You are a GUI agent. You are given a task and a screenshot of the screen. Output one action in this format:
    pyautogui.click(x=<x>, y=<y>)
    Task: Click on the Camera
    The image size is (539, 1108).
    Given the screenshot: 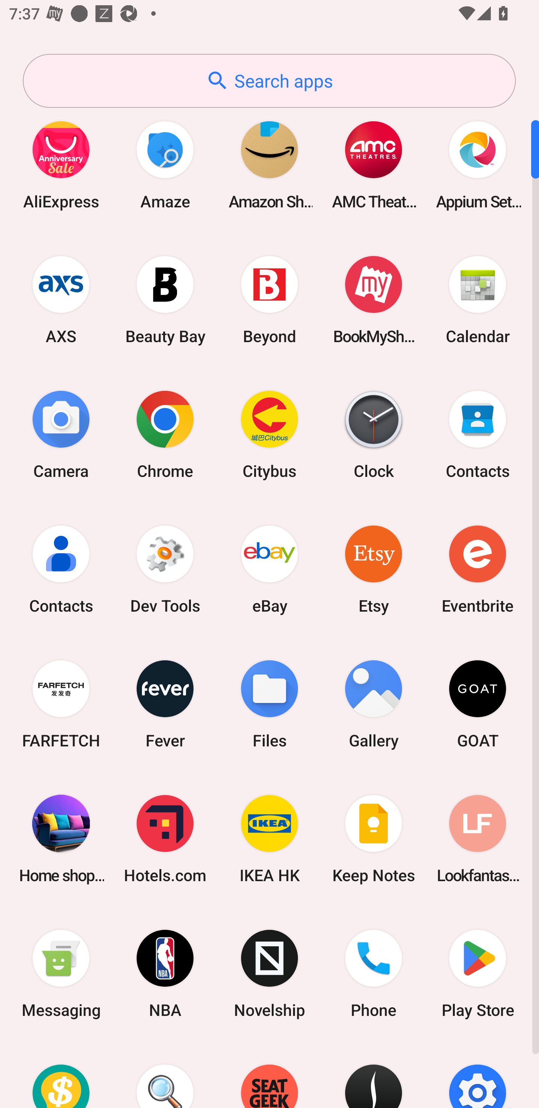 What is the action you would take?
    pyautogui.click(x=61, y=434)
    